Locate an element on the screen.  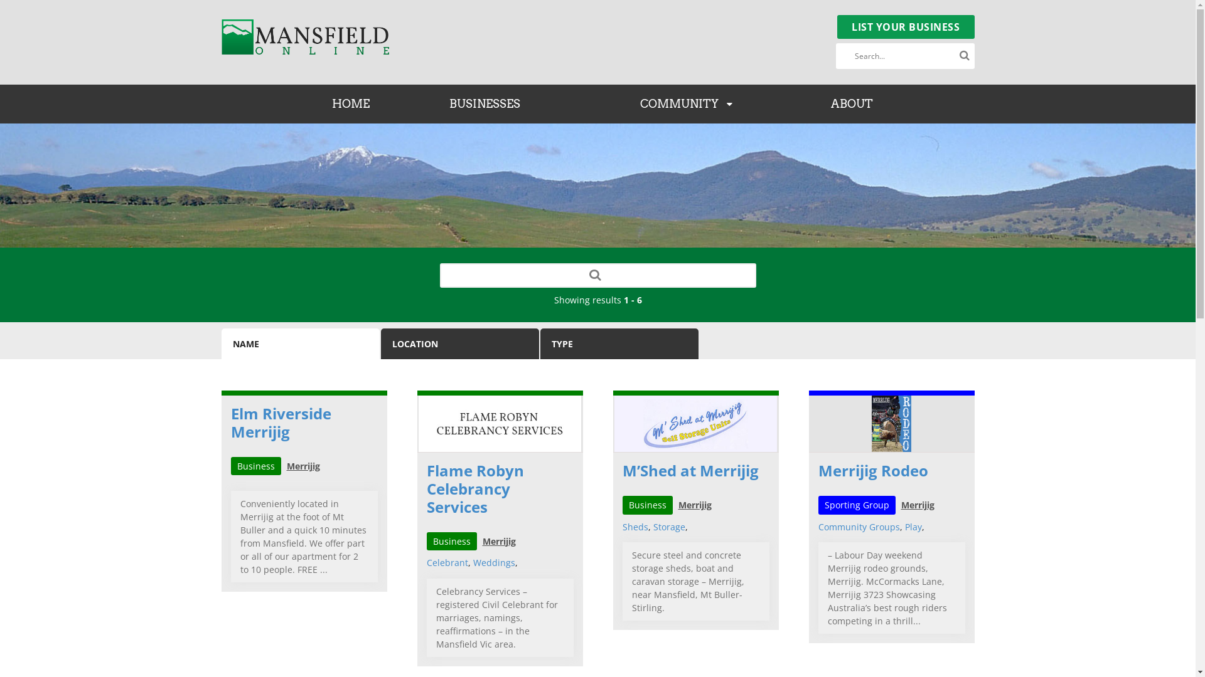
LIST YOUR BUSINESS is located at coordinates (906, 27).